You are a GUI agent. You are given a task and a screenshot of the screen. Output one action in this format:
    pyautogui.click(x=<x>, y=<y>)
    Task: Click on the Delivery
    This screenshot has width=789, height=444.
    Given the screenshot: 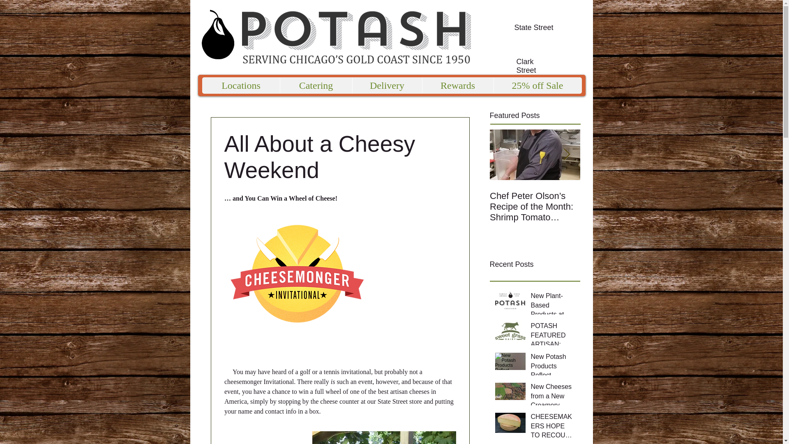 What is the action you would take?
    pyautogui.click(x=386, y=86)
    